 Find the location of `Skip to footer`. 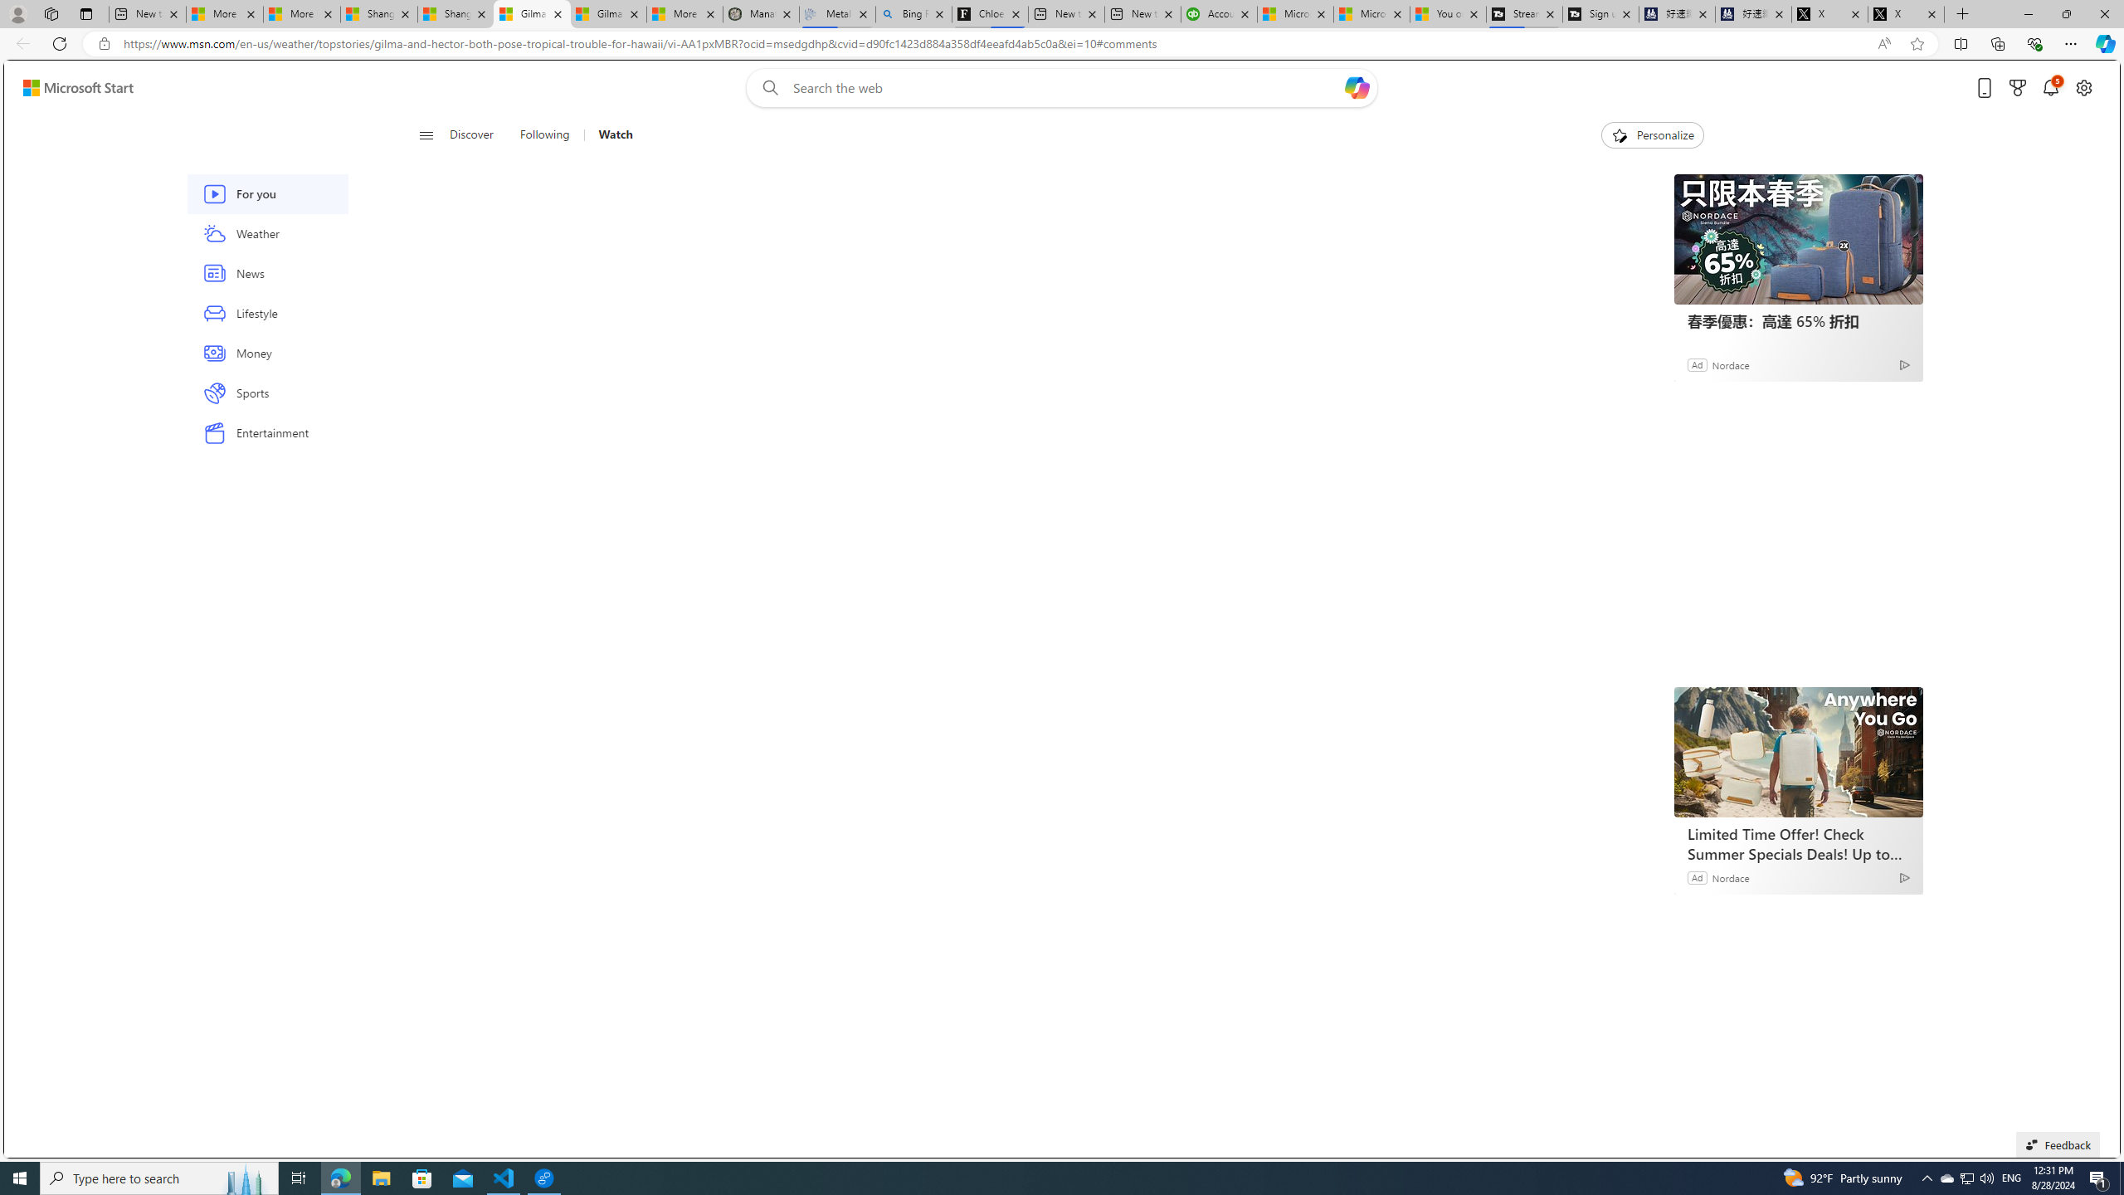

Skip to footer is located at coordinates (68, 88).